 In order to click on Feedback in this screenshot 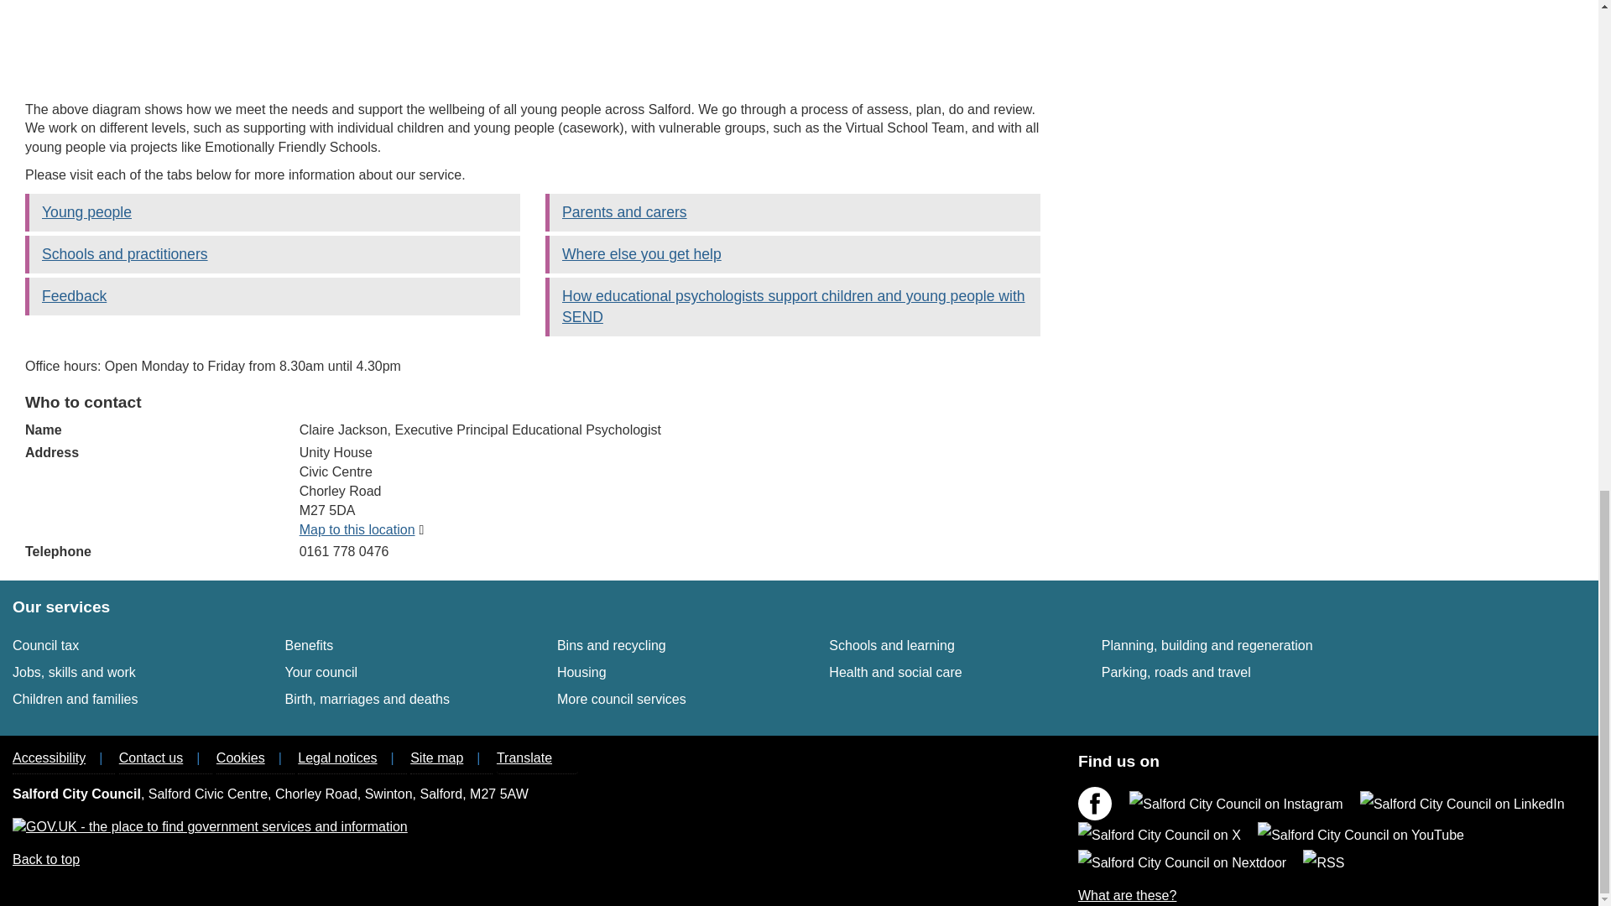, I will do `click(74, 295)`.